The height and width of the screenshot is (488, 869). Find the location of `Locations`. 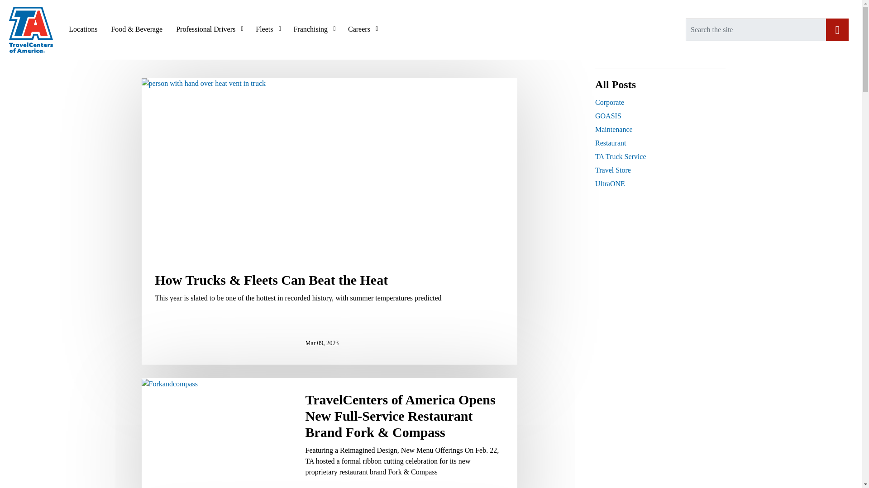

Locations is located at coordinates (83, 29).